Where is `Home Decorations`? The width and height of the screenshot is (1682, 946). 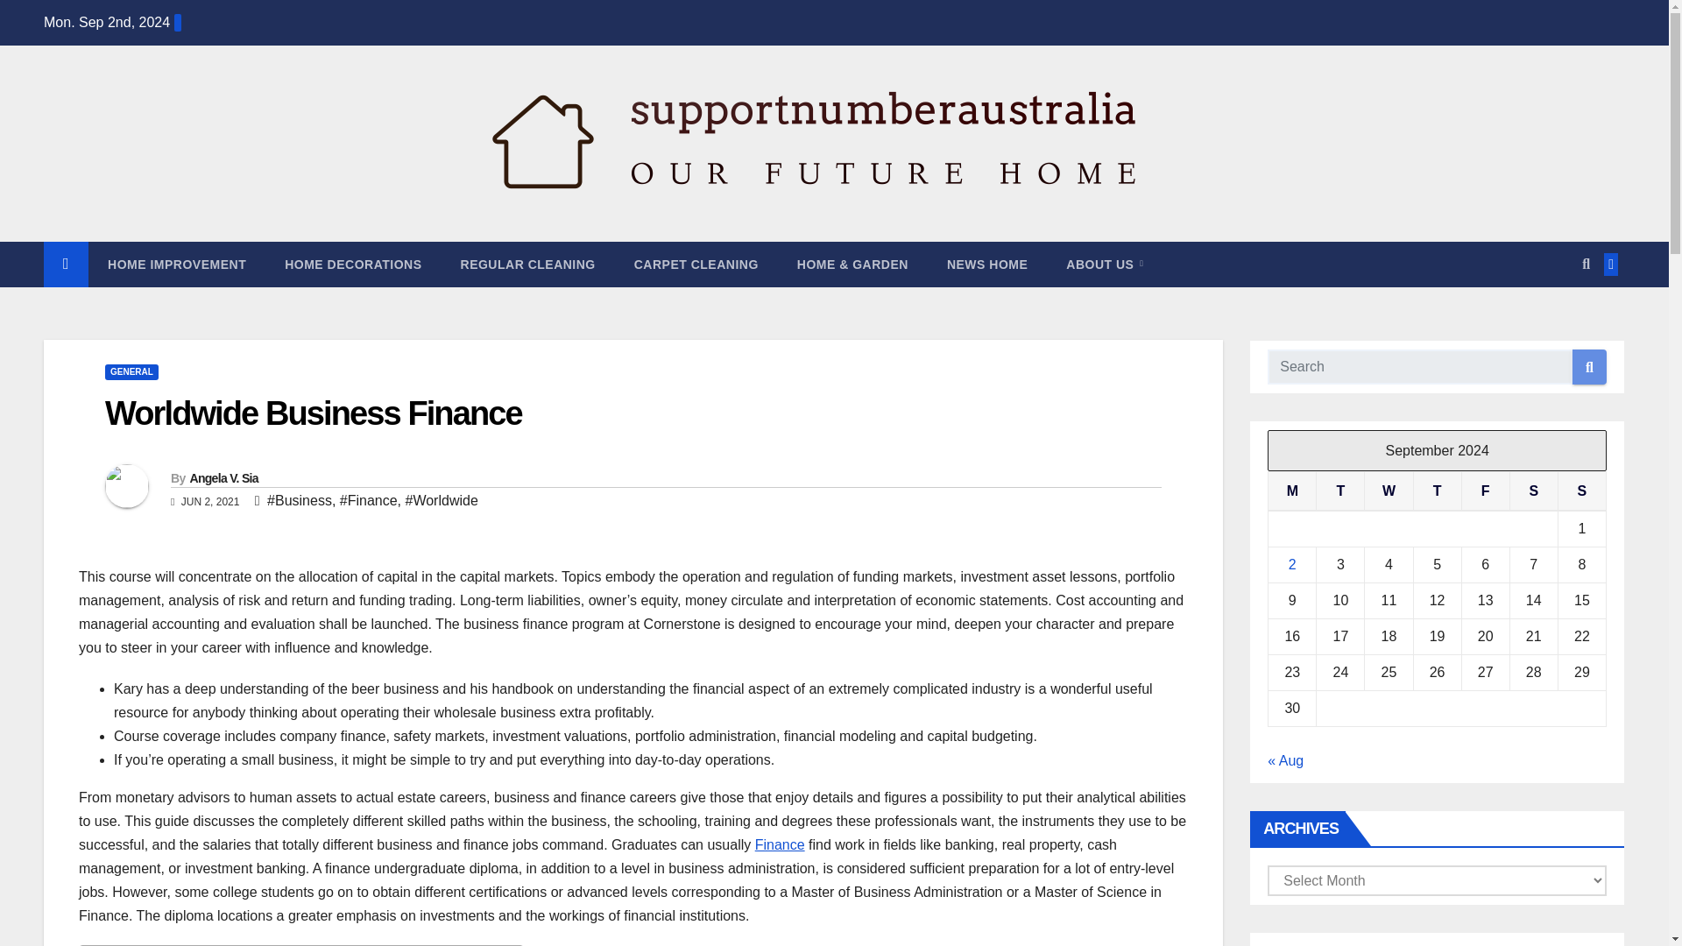
Home Decorations is located at coordinates (353, 265).